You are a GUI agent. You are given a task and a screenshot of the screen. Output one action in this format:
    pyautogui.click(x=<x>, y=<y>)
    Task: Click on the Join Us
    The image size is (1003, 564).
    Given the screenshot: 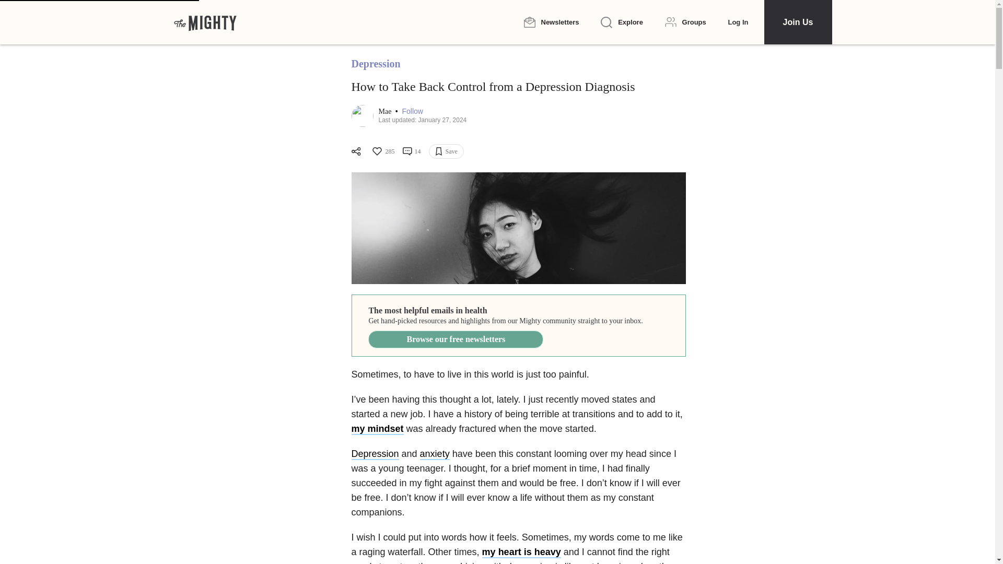 What is the action you would take?
    pyautogui.click(x=797, y=22)
    